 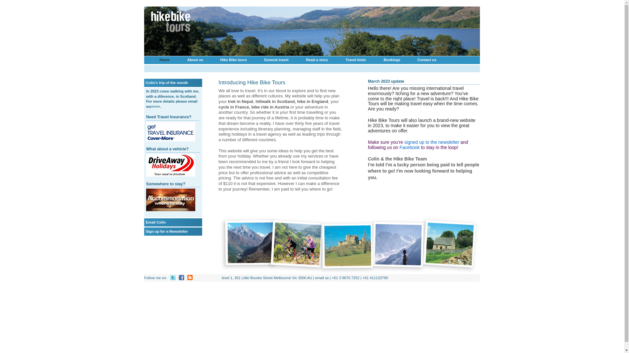 I want to click on Email Colin, so click(x=156, y=222).